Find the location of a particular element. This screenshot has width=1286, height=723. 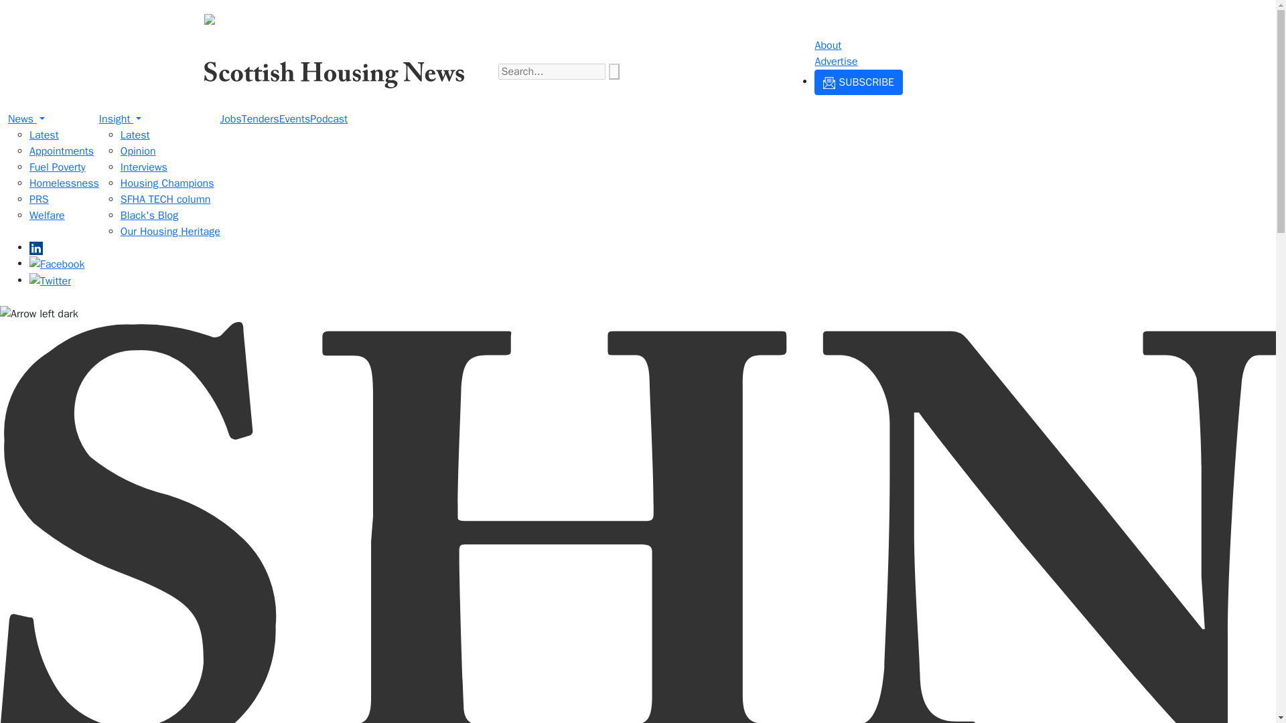

Housing Champions is located at coordinates (167, 183).